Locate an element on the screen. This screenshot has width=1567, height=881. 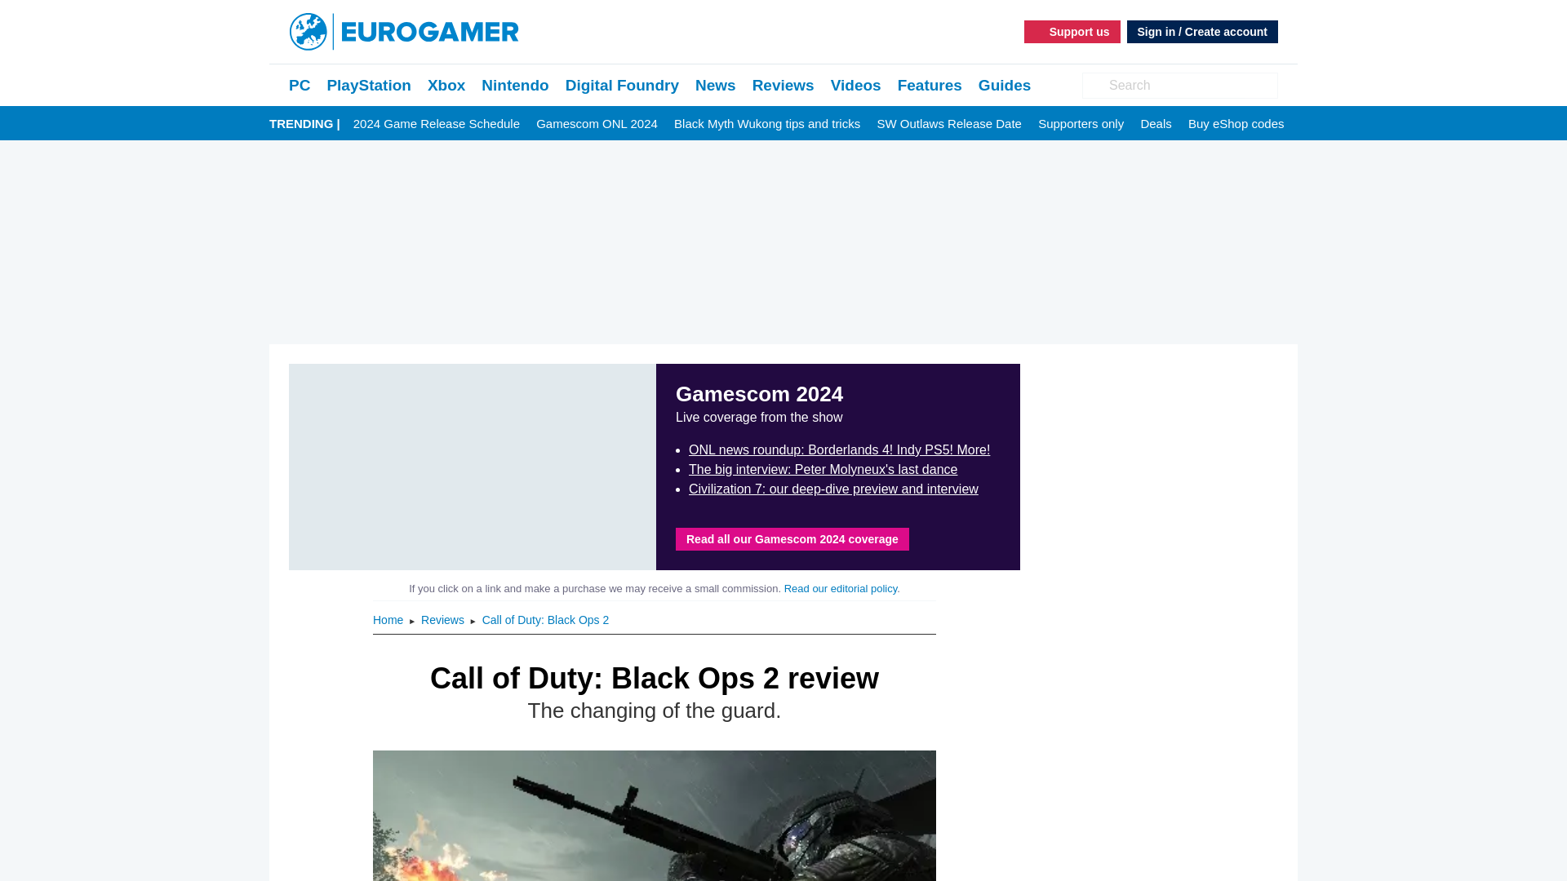
Guides is located at coordinates (1004, 85).